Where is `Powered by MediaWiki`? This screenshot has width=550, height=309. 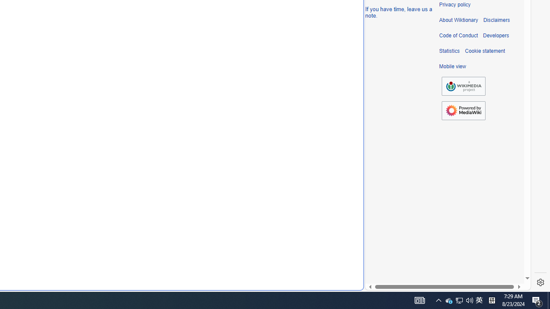
Powered by MediaWiki is located at coordinates (463, 111).